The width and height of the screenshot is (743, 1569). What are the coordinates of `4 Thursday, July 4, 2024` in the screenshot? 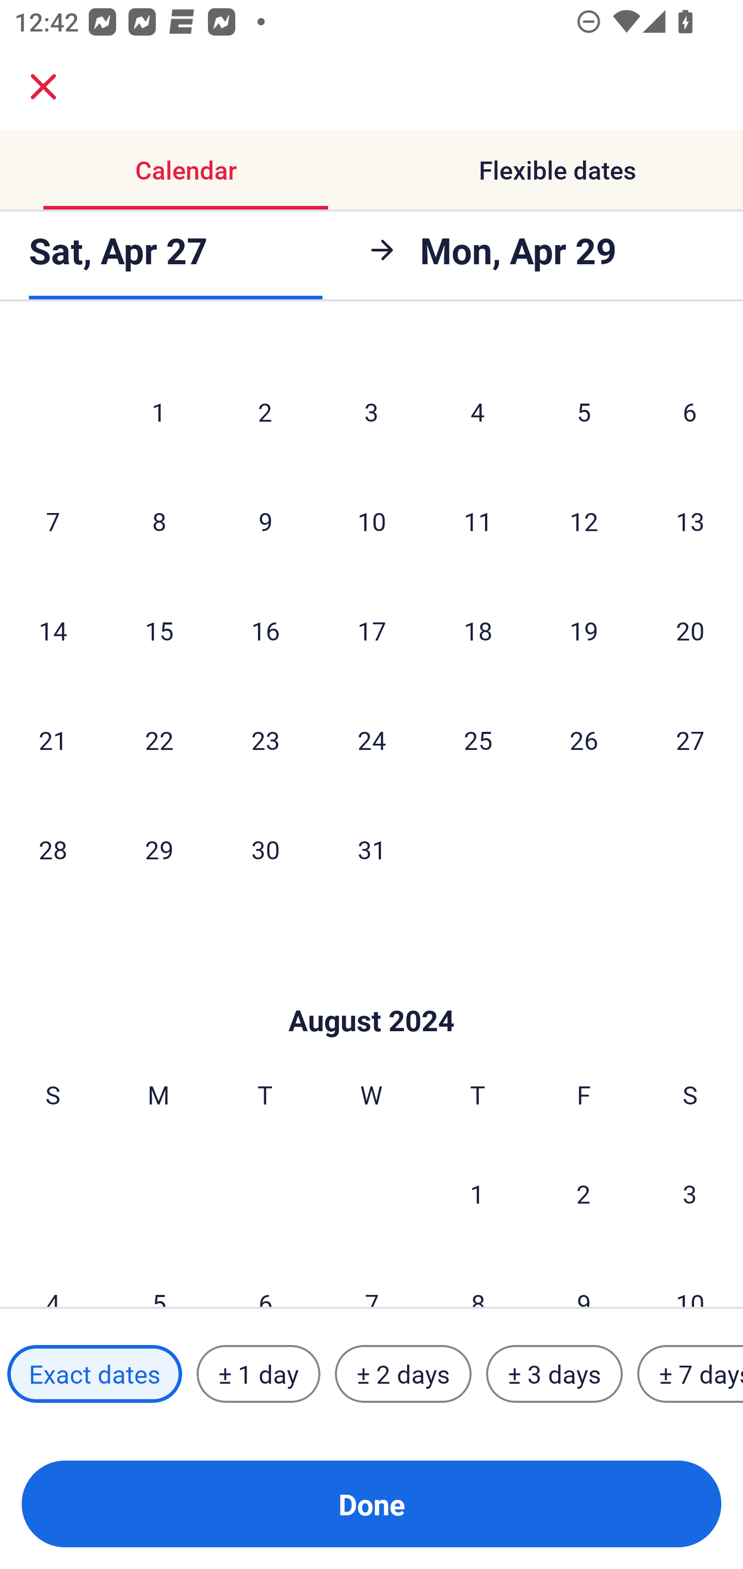 It's located at (478, 412).